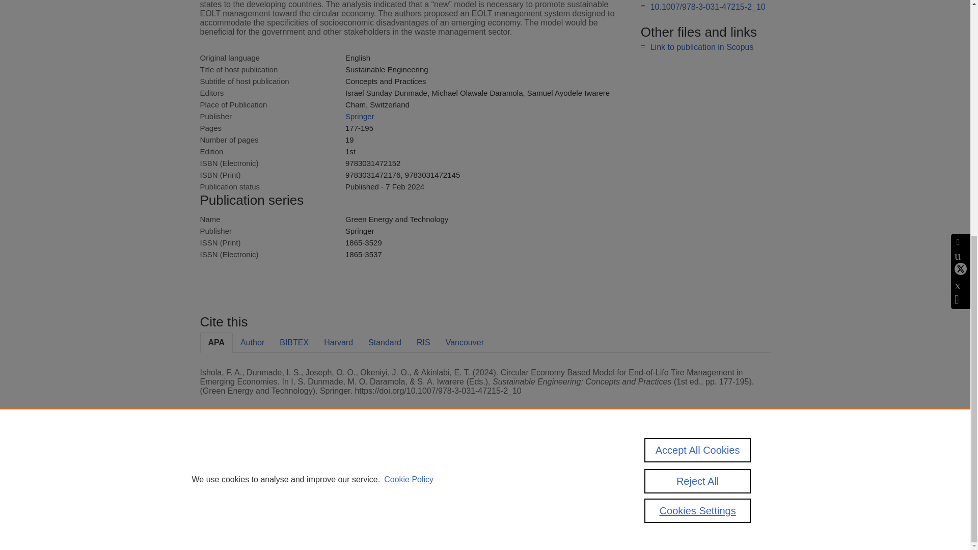  I want to click on Cookie Policy, so click(409, 69).